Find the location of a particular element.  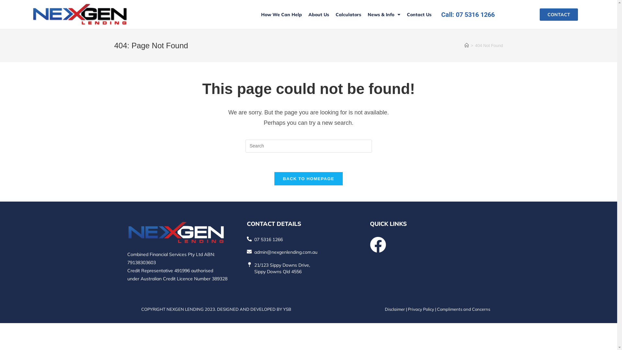

Disclaimer is located at coordinates (395, 309).